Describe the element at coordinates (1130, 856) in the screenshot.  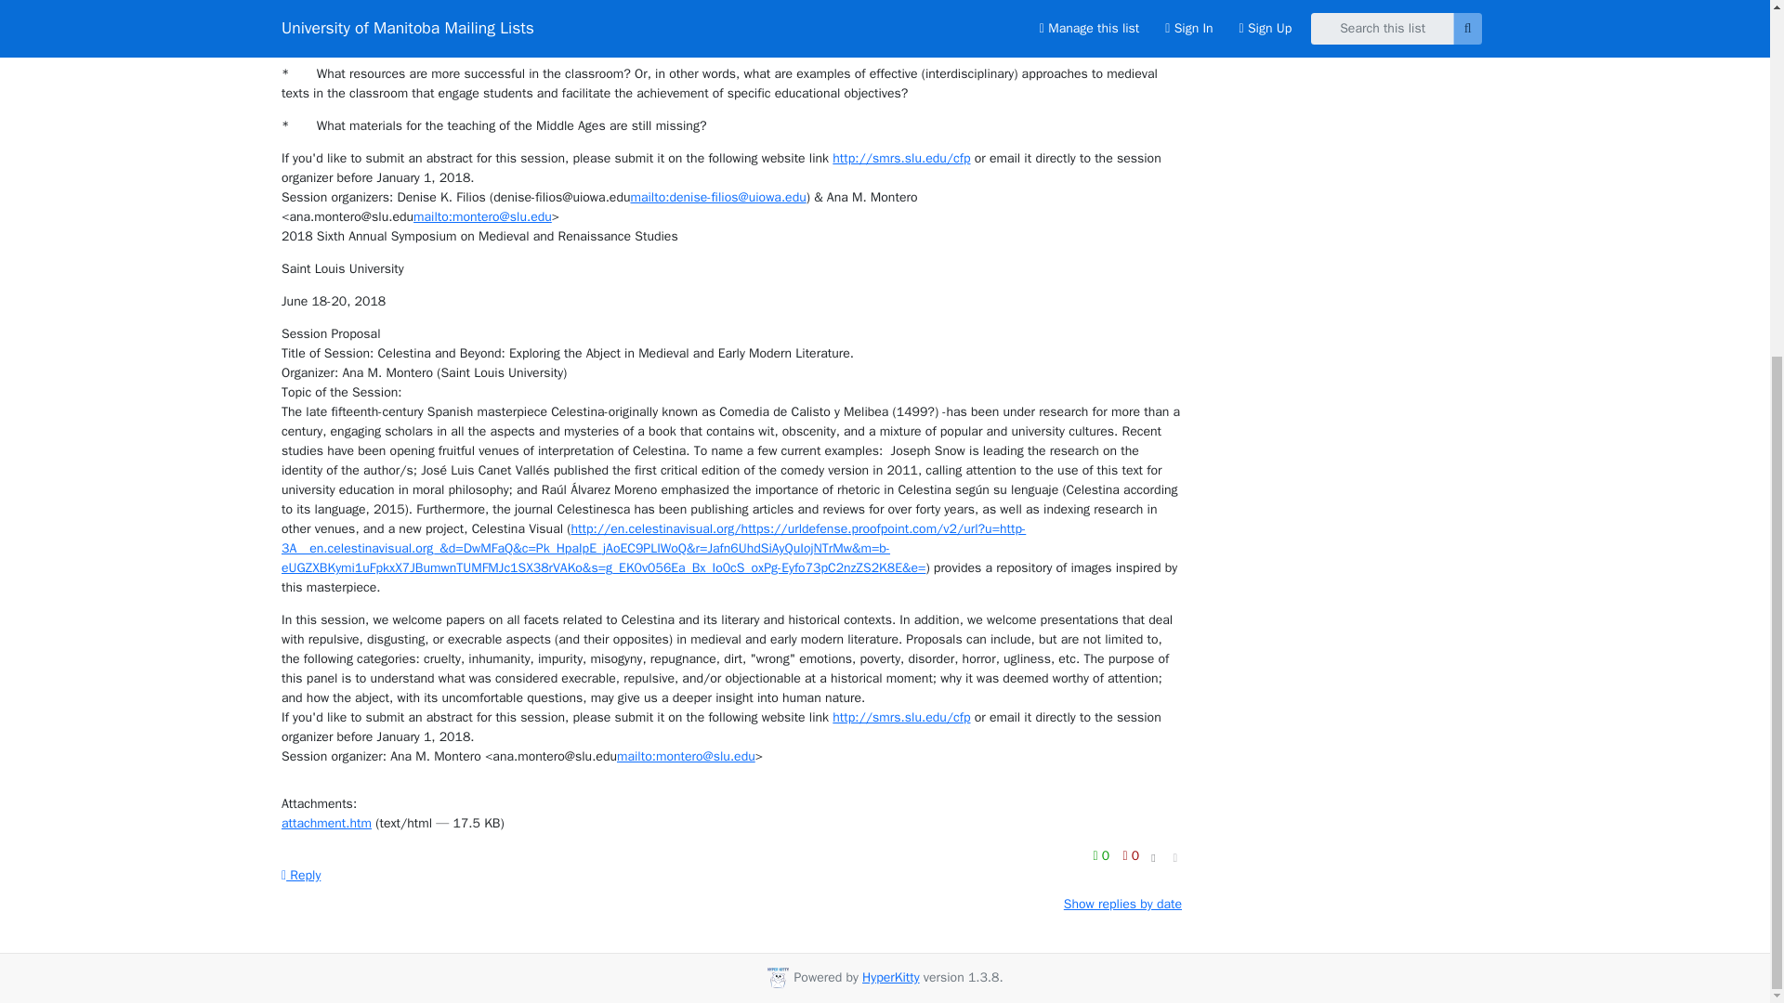
I see `You must be logged-in to vote.` at that location.